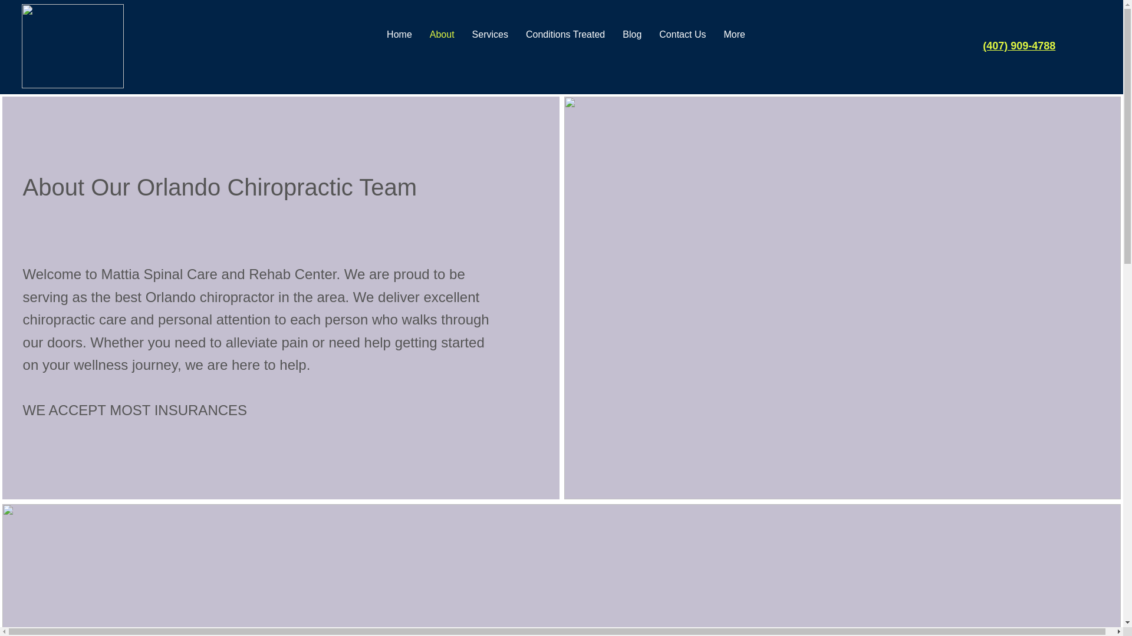 The image size is (1132, 636). What do you see at coordinates (682, 46) in the screenshot?
I see `Contact Us` at bounding box center [682, 46].